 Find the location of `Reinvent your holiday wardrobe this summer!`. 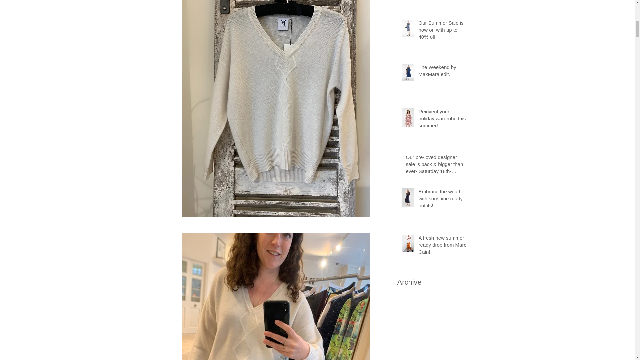

Reinvent your holiday wardrobe this summer! is located at coordinates (442, 120).